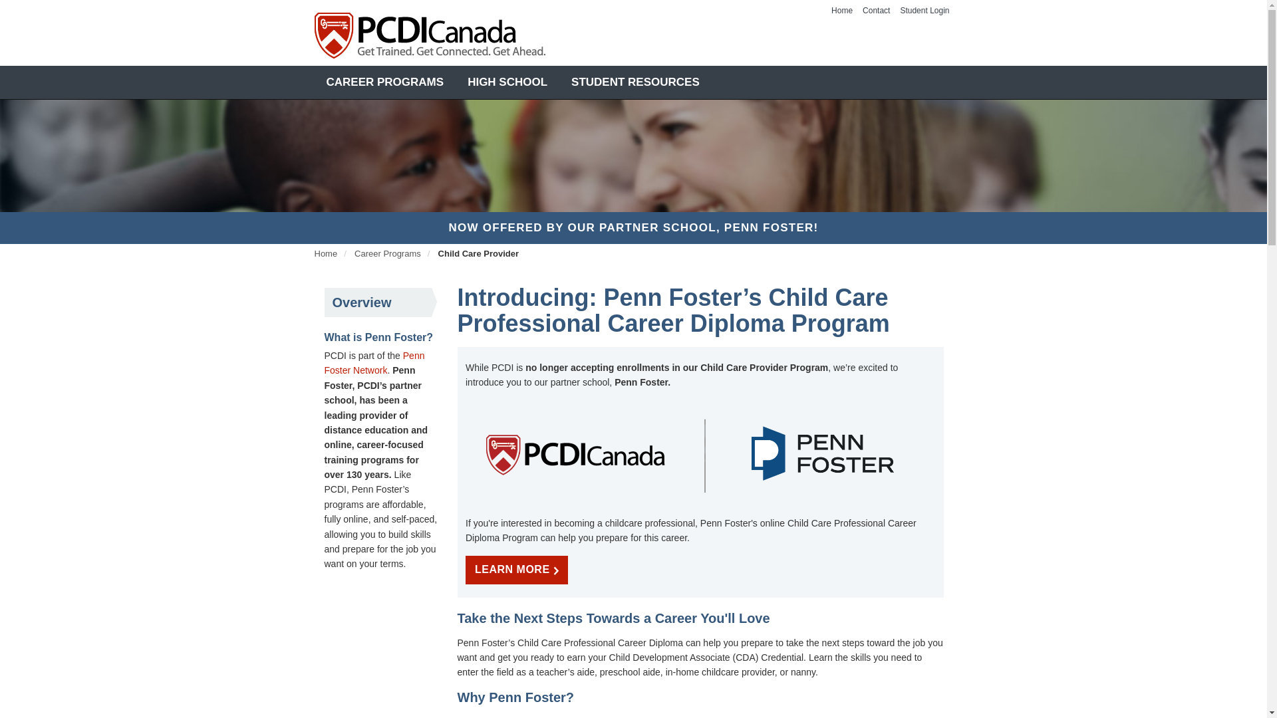 The image size is (1277, 718). I want to click on PCDI Canada, so click(430, 36).